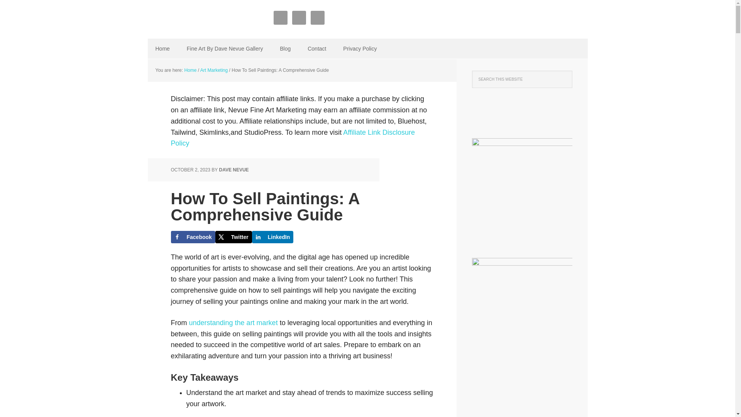 Image resolution: width=741 pixels, height=417 pixels. Describe the element at coordinates (198, 19) in the screenshot. I see `Nevue Fine Art Marketing` at that location.